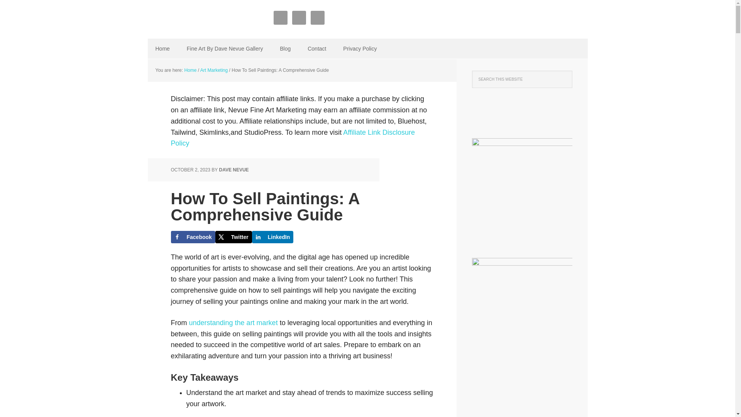 Image resolution: width=741 pixels, height=417 pixels. Describe the element at coordinates (198, 19) in the screenshot. I see `Nevue Fine Art Marketing` at that location.